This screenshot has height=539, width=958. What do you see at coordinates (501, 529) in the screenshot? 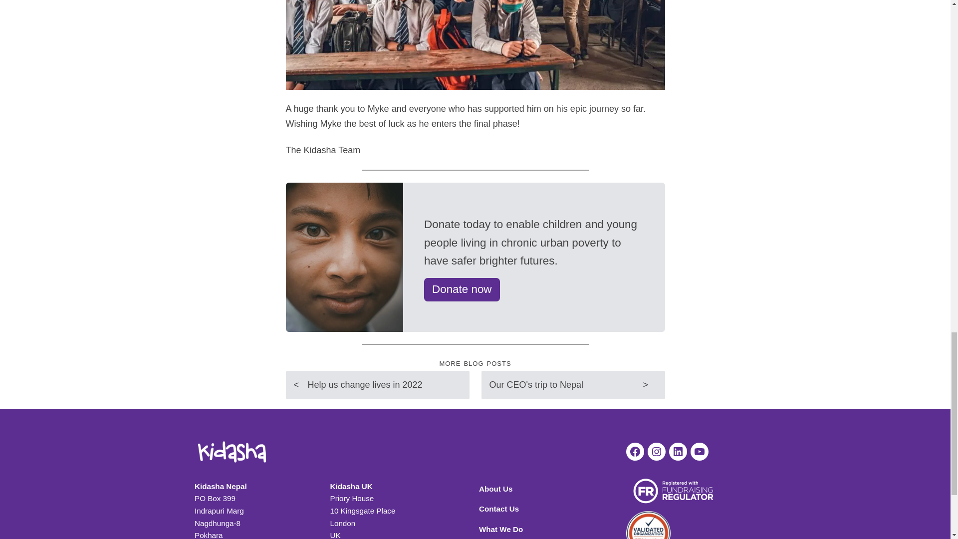
I see `What We Do` at bounding box center [501, 529].